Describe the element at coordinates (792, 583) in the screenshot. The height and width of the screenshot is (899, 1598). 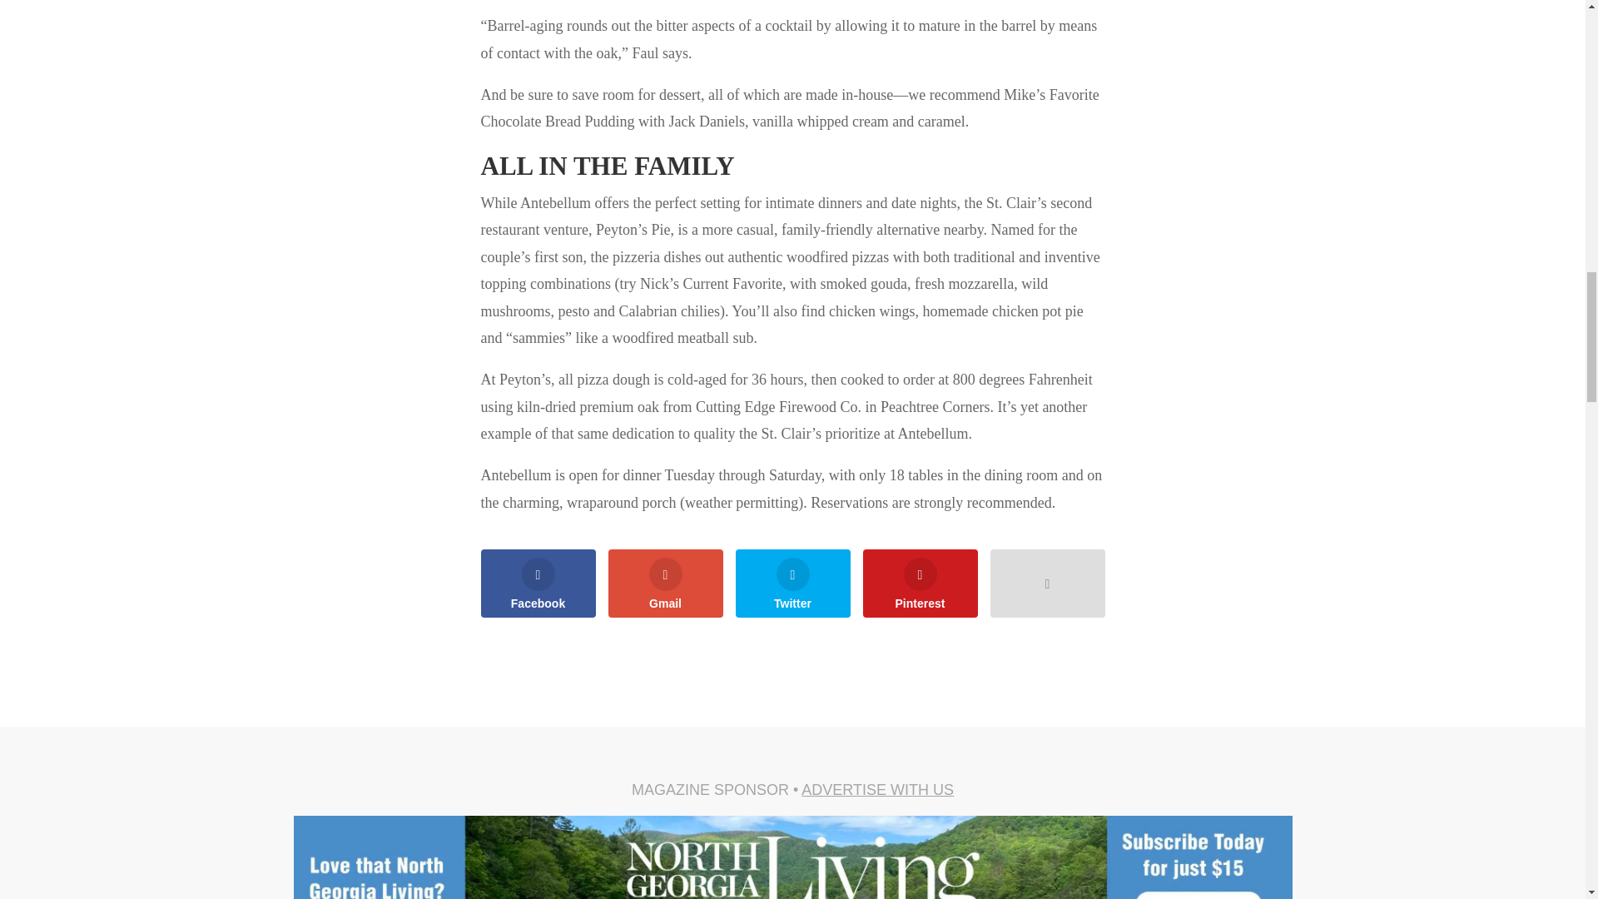
I see `Twitter` at that location.